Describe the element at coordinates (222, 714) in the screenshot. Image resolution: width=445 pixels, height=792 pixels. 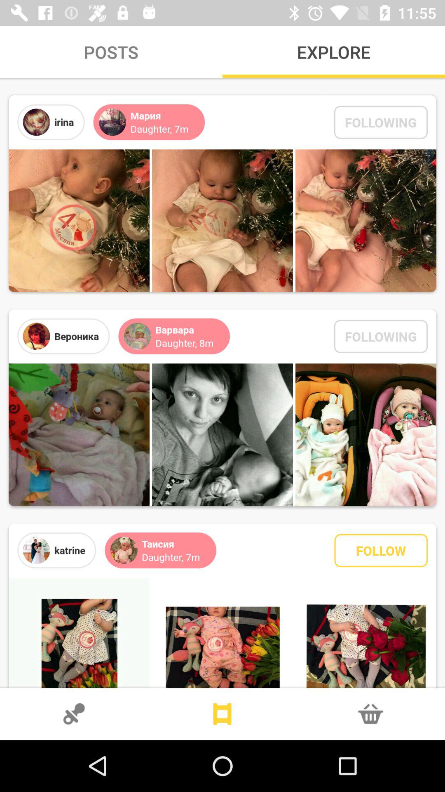
I see `because back devicer` at that location.